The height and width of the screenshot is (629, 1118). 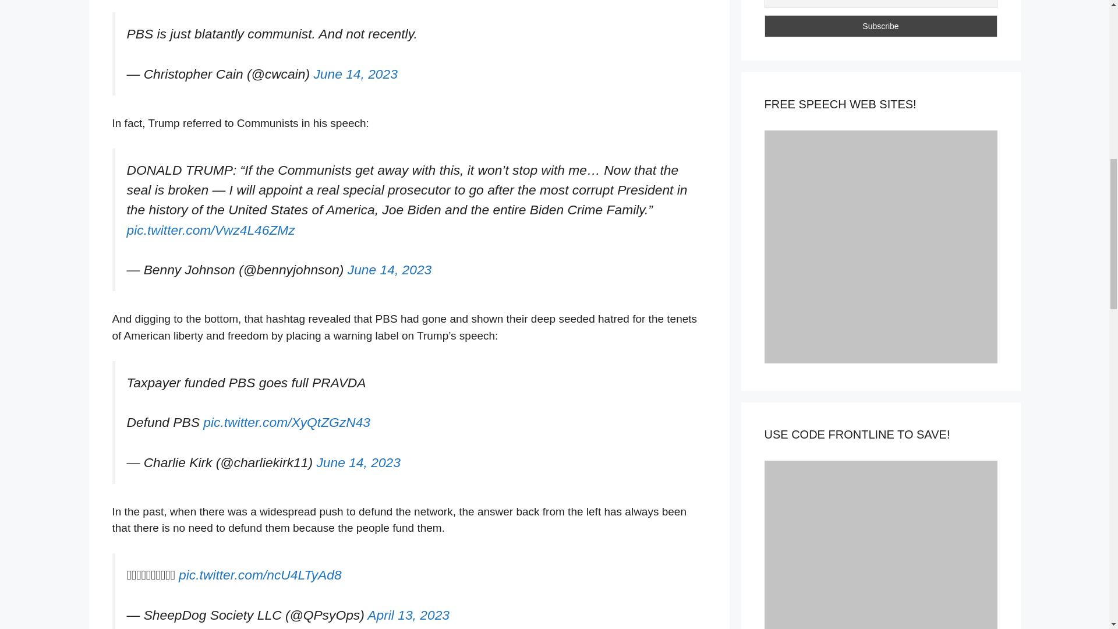 What do you see at coordinates (355, 74) in the screenshot?
I see `June 14, 2023` at bounding box center [355, 74].